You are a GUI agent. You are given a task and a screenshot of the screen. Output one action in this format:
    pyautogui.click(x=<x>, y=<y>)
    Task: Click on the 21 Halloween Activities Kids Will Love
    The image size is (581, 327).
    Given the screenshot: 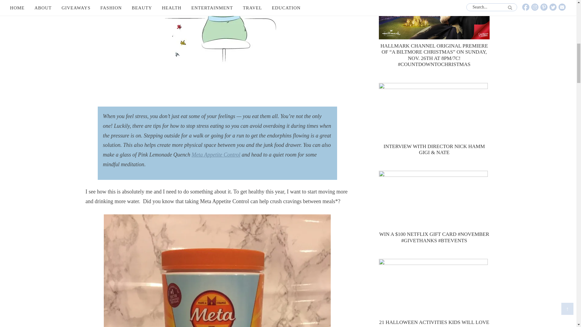 What is the action you would take?
    pyautogui.click(x=434, y=322)
    